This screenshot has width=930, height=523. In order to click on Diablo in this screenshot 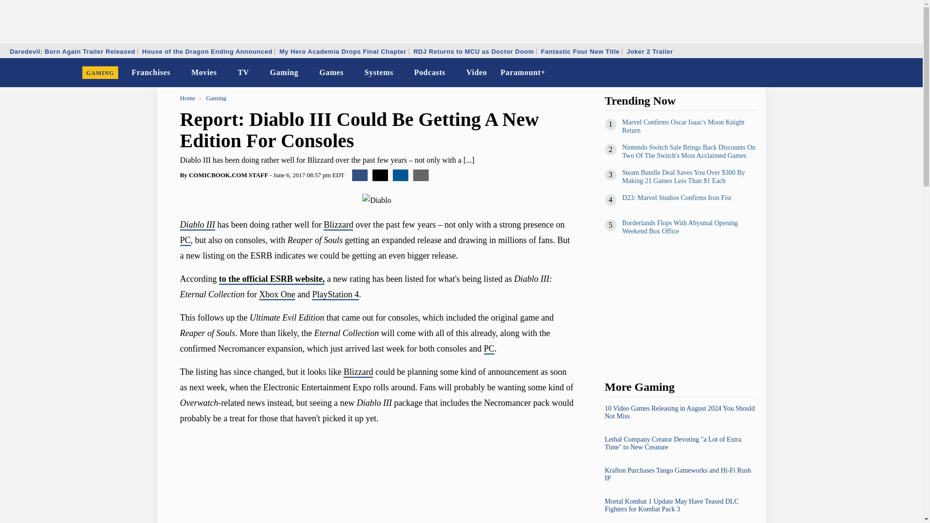, I will do `click(377, 200)`.